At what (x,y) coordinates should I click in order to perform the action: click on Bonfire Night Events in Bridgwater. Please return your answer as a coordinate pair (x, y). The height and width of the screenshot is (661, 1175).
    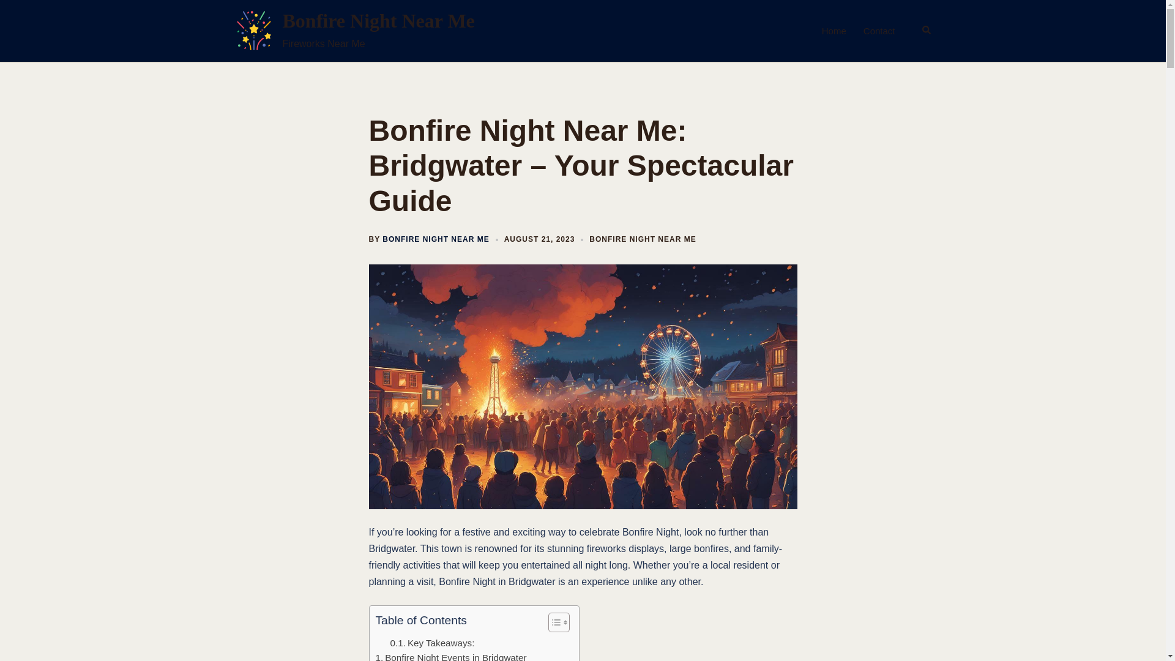
    Looking at the image, I should click on (451, 655).